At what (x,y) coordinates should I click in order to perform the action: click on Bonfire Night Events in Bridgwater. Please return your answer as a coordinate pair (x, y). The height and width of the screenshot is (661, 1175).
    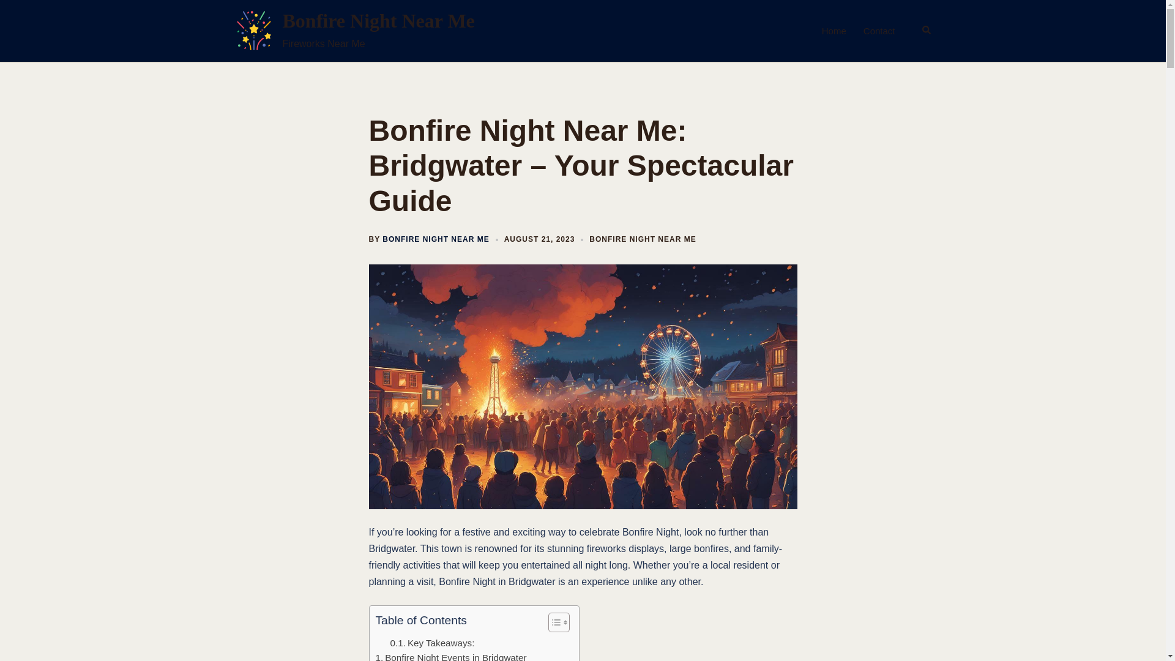
    Looking at the image, I should click on (451, 655).